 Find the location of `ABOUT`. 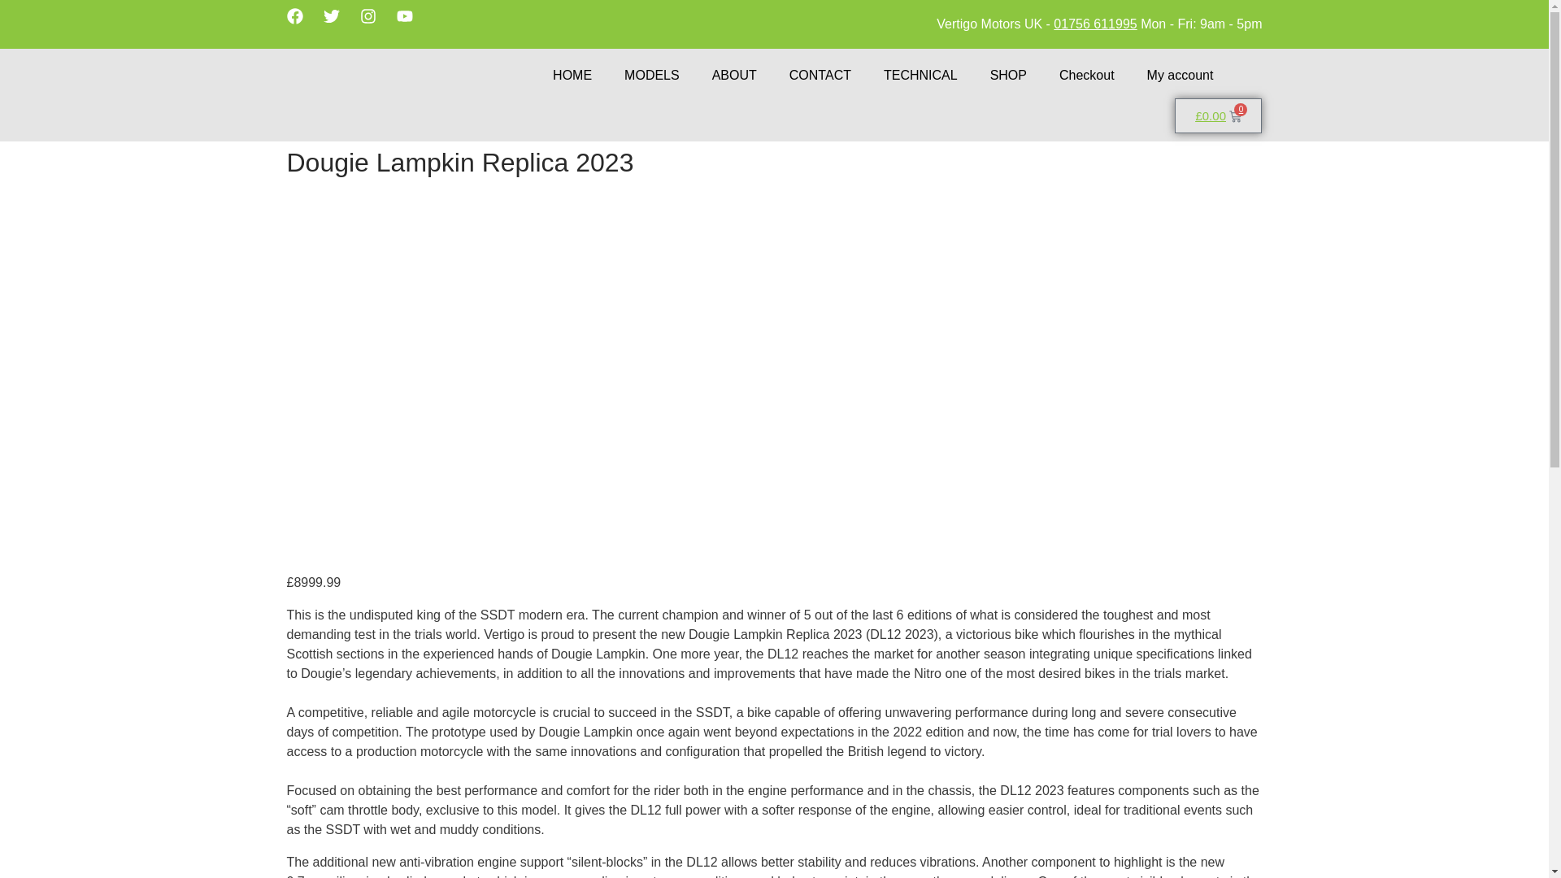

ABOUT is located at coordinates (734, 75).